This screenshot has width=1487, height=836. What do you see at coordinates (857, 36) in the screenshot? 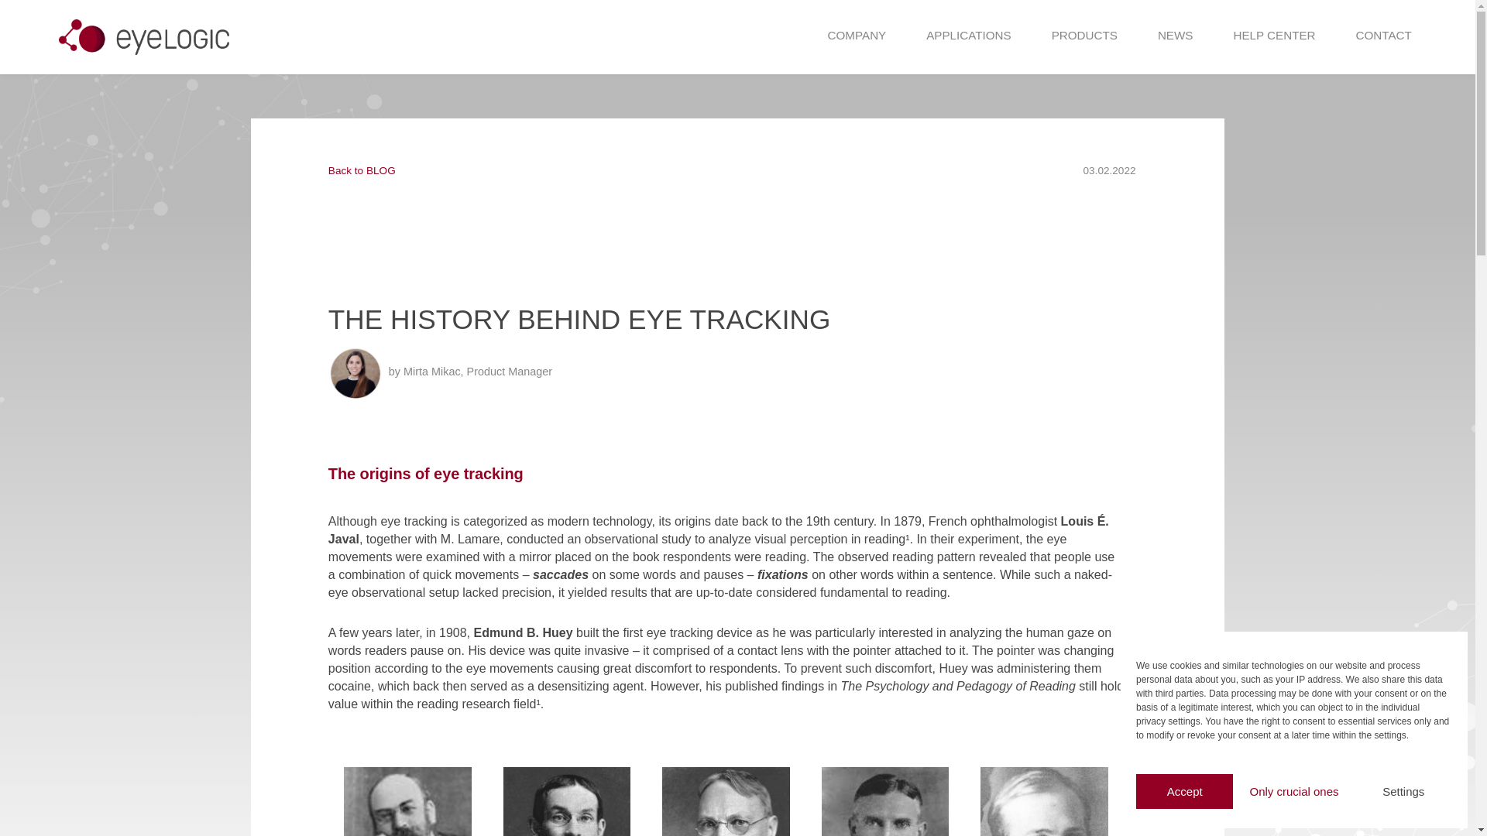
I see `COMPANY` at bounding box center [857, 36].